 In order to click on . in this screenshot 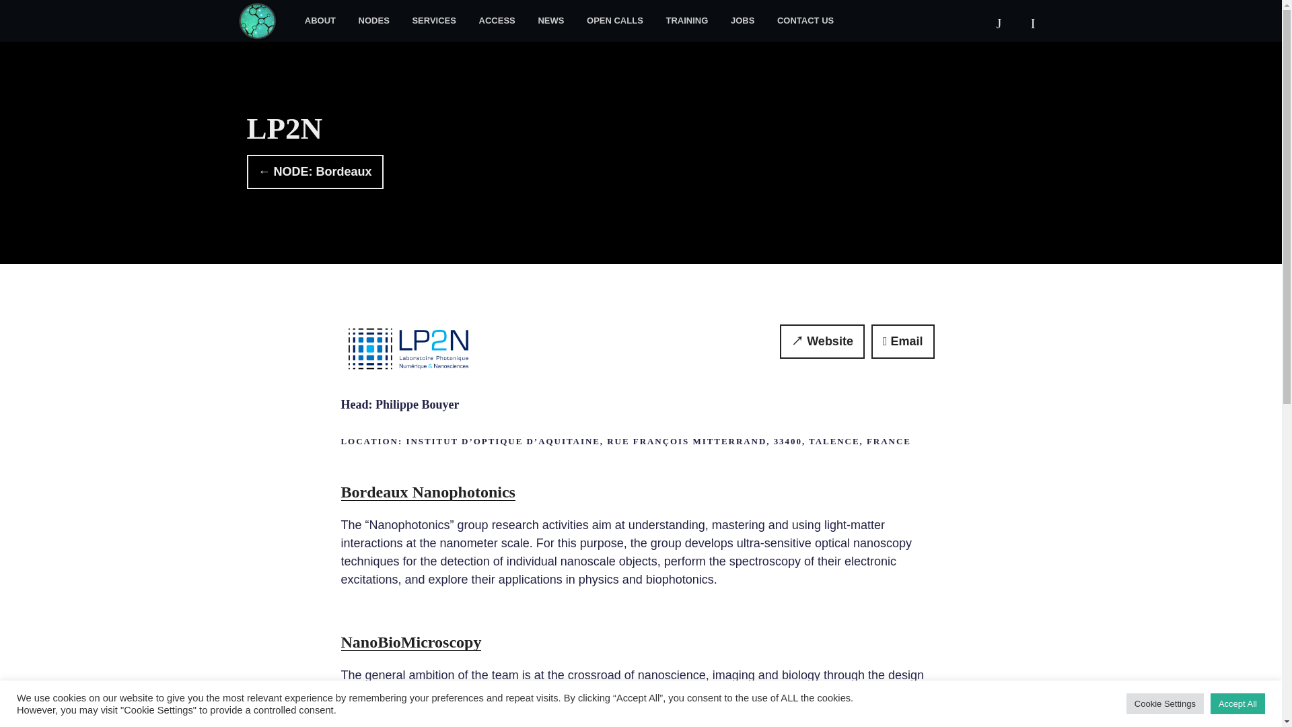, I will do `click(264, 20)`.